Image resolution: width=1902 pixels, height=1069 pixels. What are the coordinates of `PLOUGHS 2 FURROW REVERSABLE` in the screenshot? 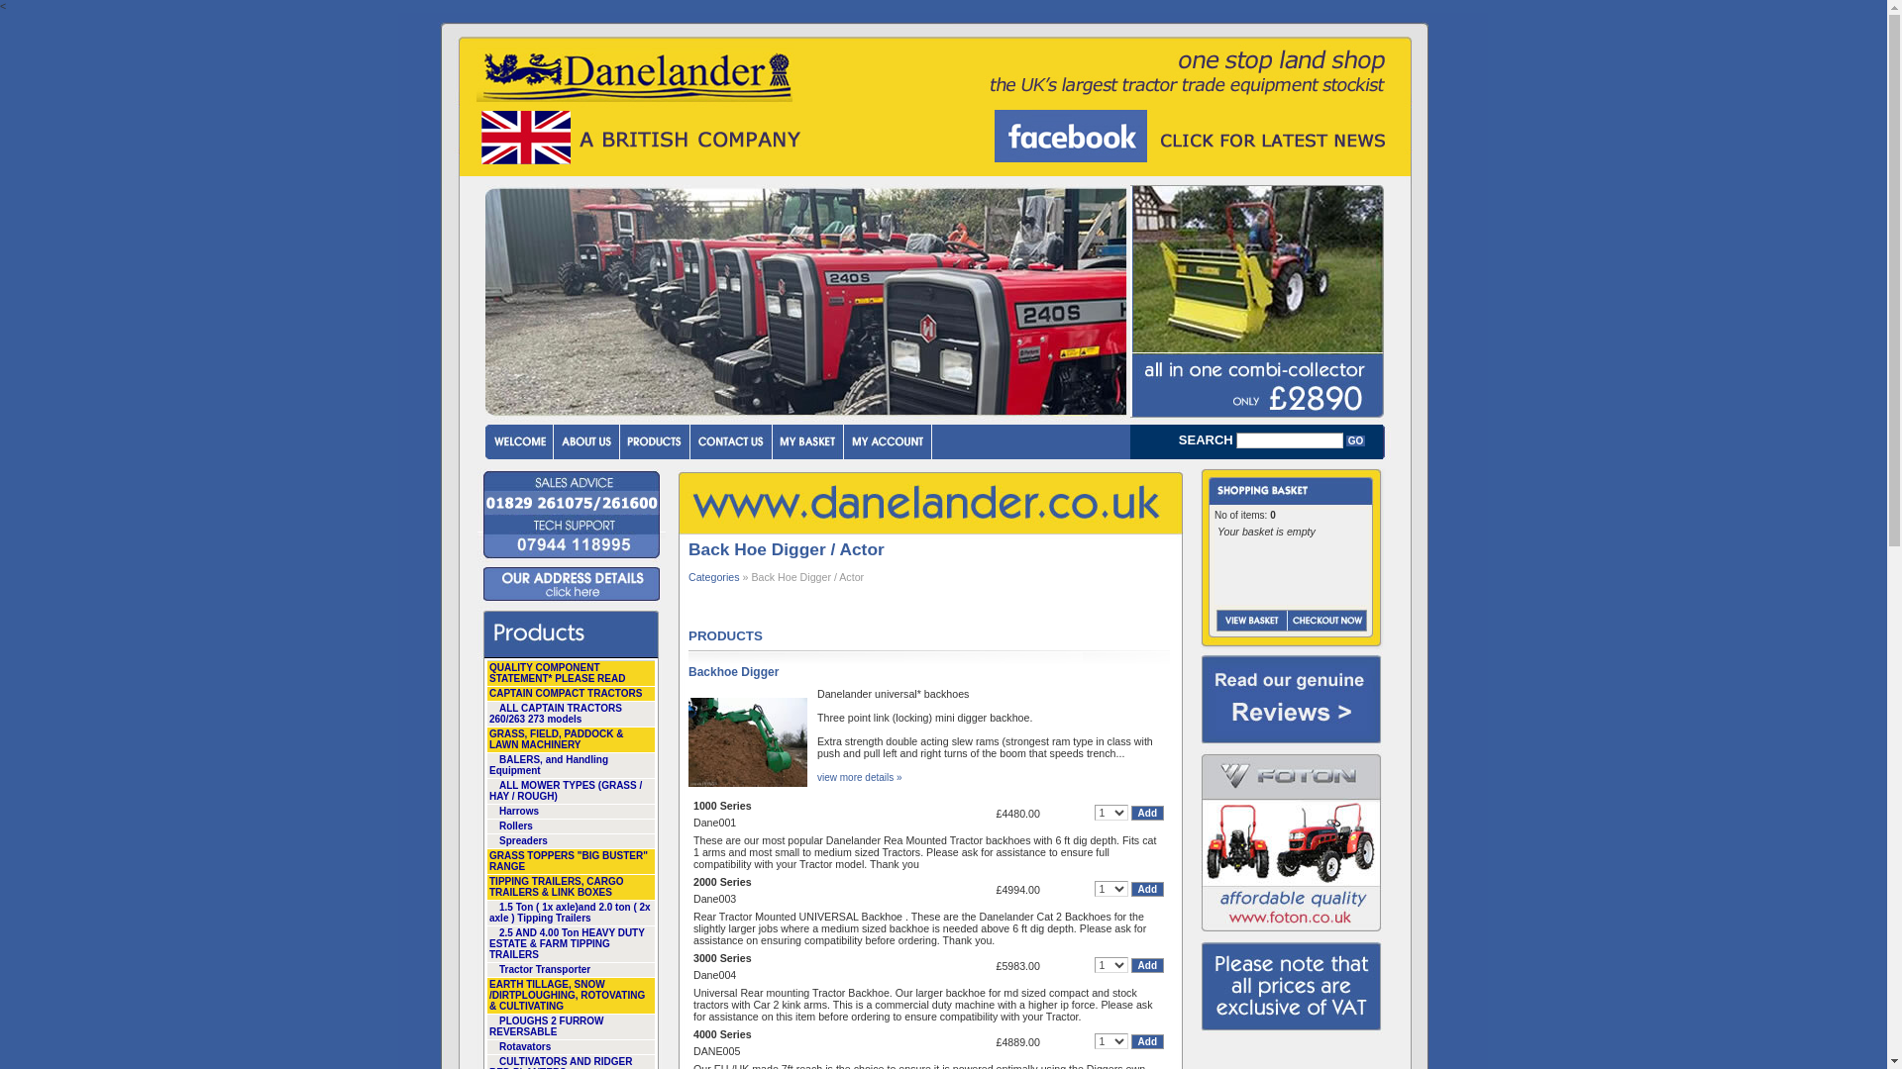 It's located at (571, 1026).